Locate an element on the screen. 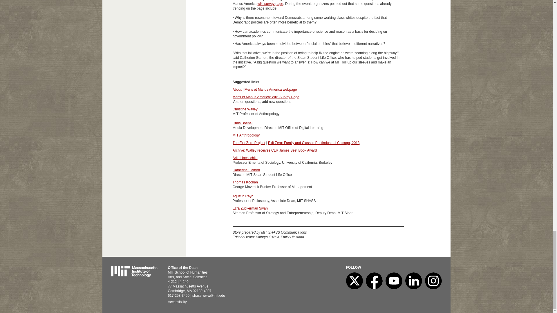  Visit us on YouTube is located at coordinates (394, 288).